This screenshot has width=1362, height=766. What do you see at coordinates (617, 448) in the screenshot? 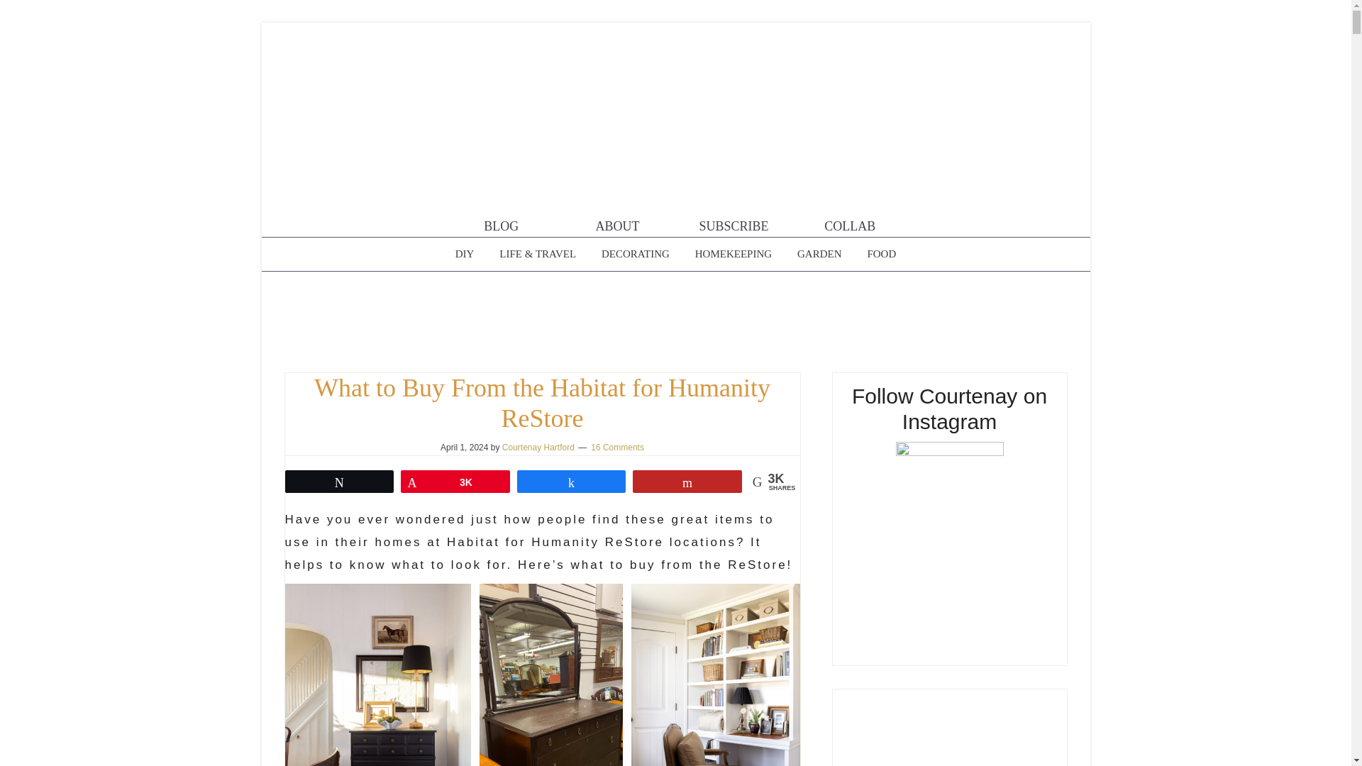
I see `16 Comments` at bounding box center [617, 448].